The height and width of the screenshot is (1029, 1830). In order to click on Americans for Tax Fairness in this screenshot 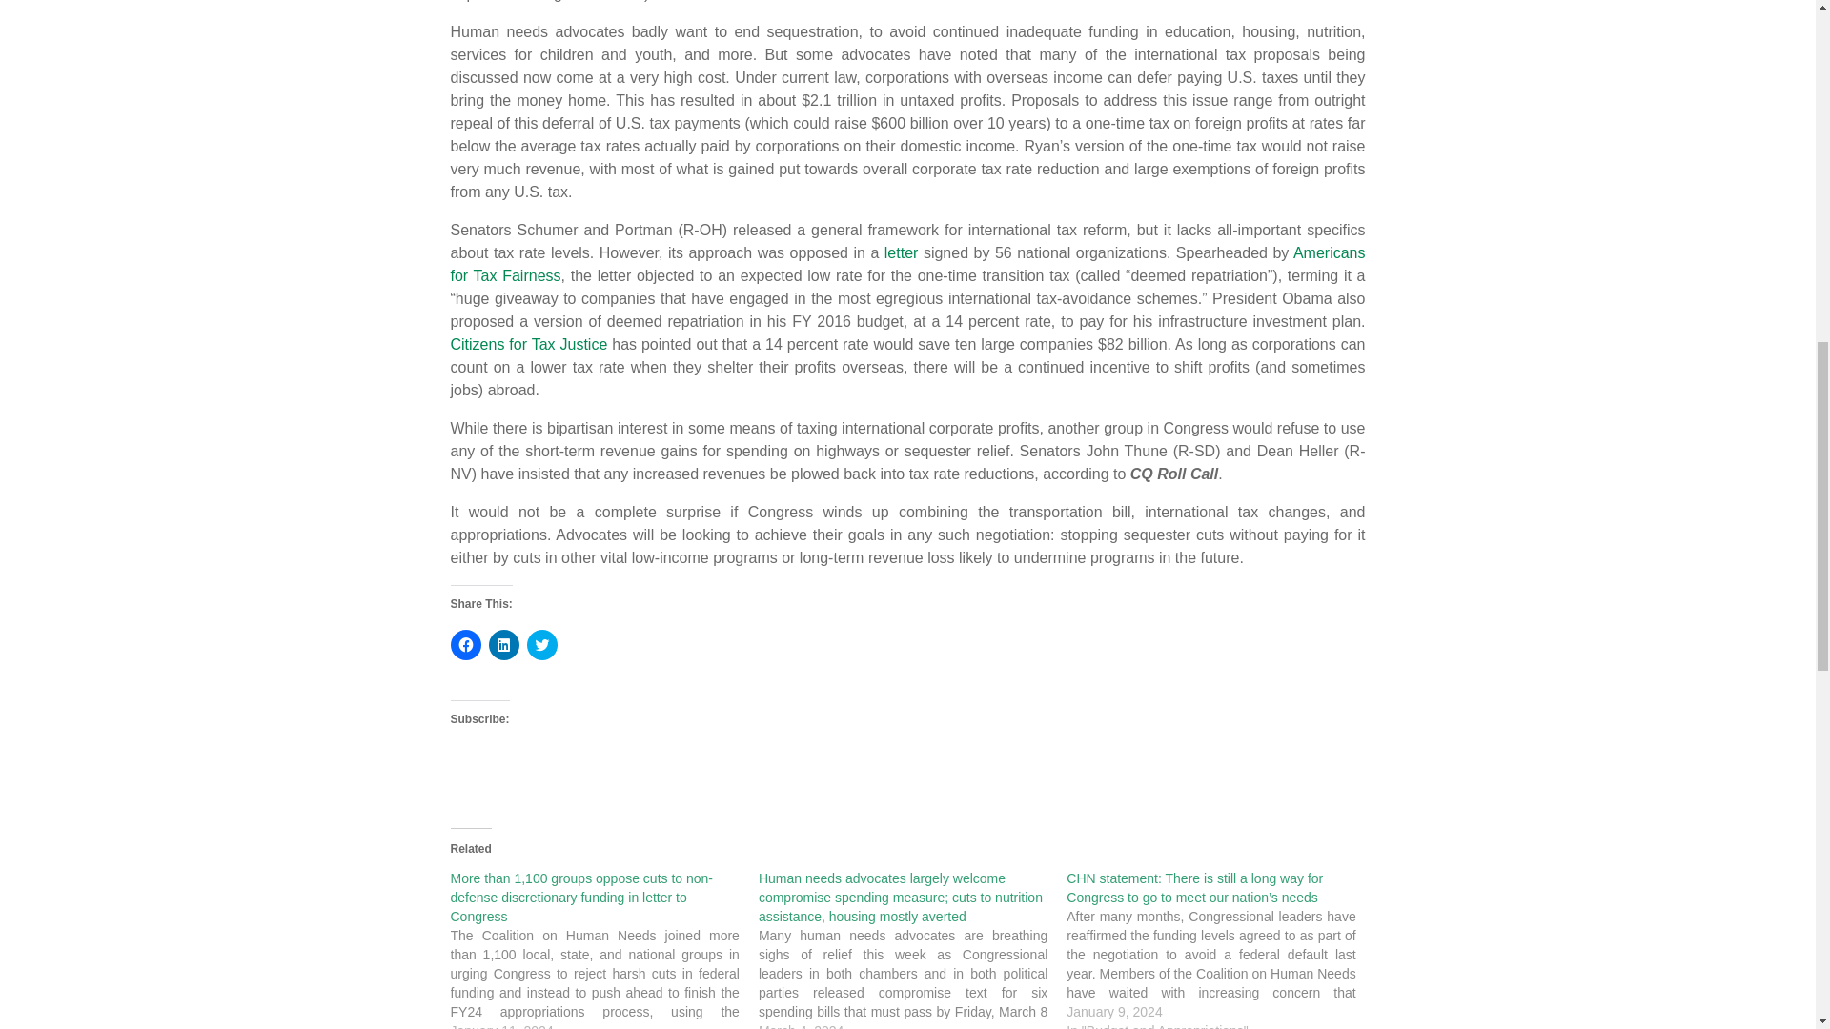, I will do `click(907, 265)`.